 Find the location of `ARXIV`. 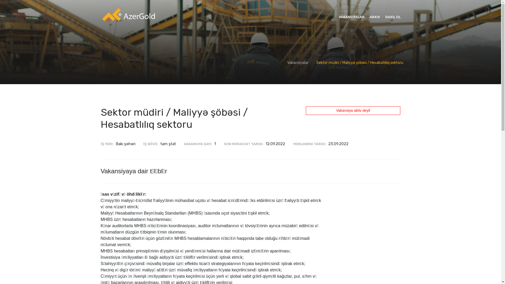

ARXIV is located at coordinates (375, 17).